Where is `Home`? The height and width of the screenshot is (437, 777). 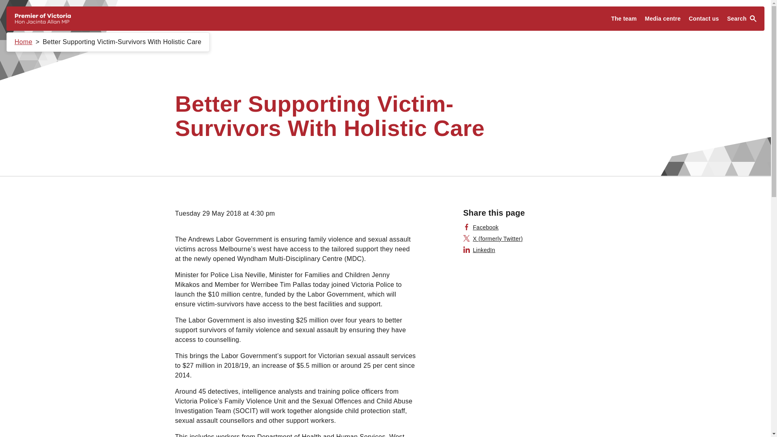 Home is located at coordinates (23, 42).